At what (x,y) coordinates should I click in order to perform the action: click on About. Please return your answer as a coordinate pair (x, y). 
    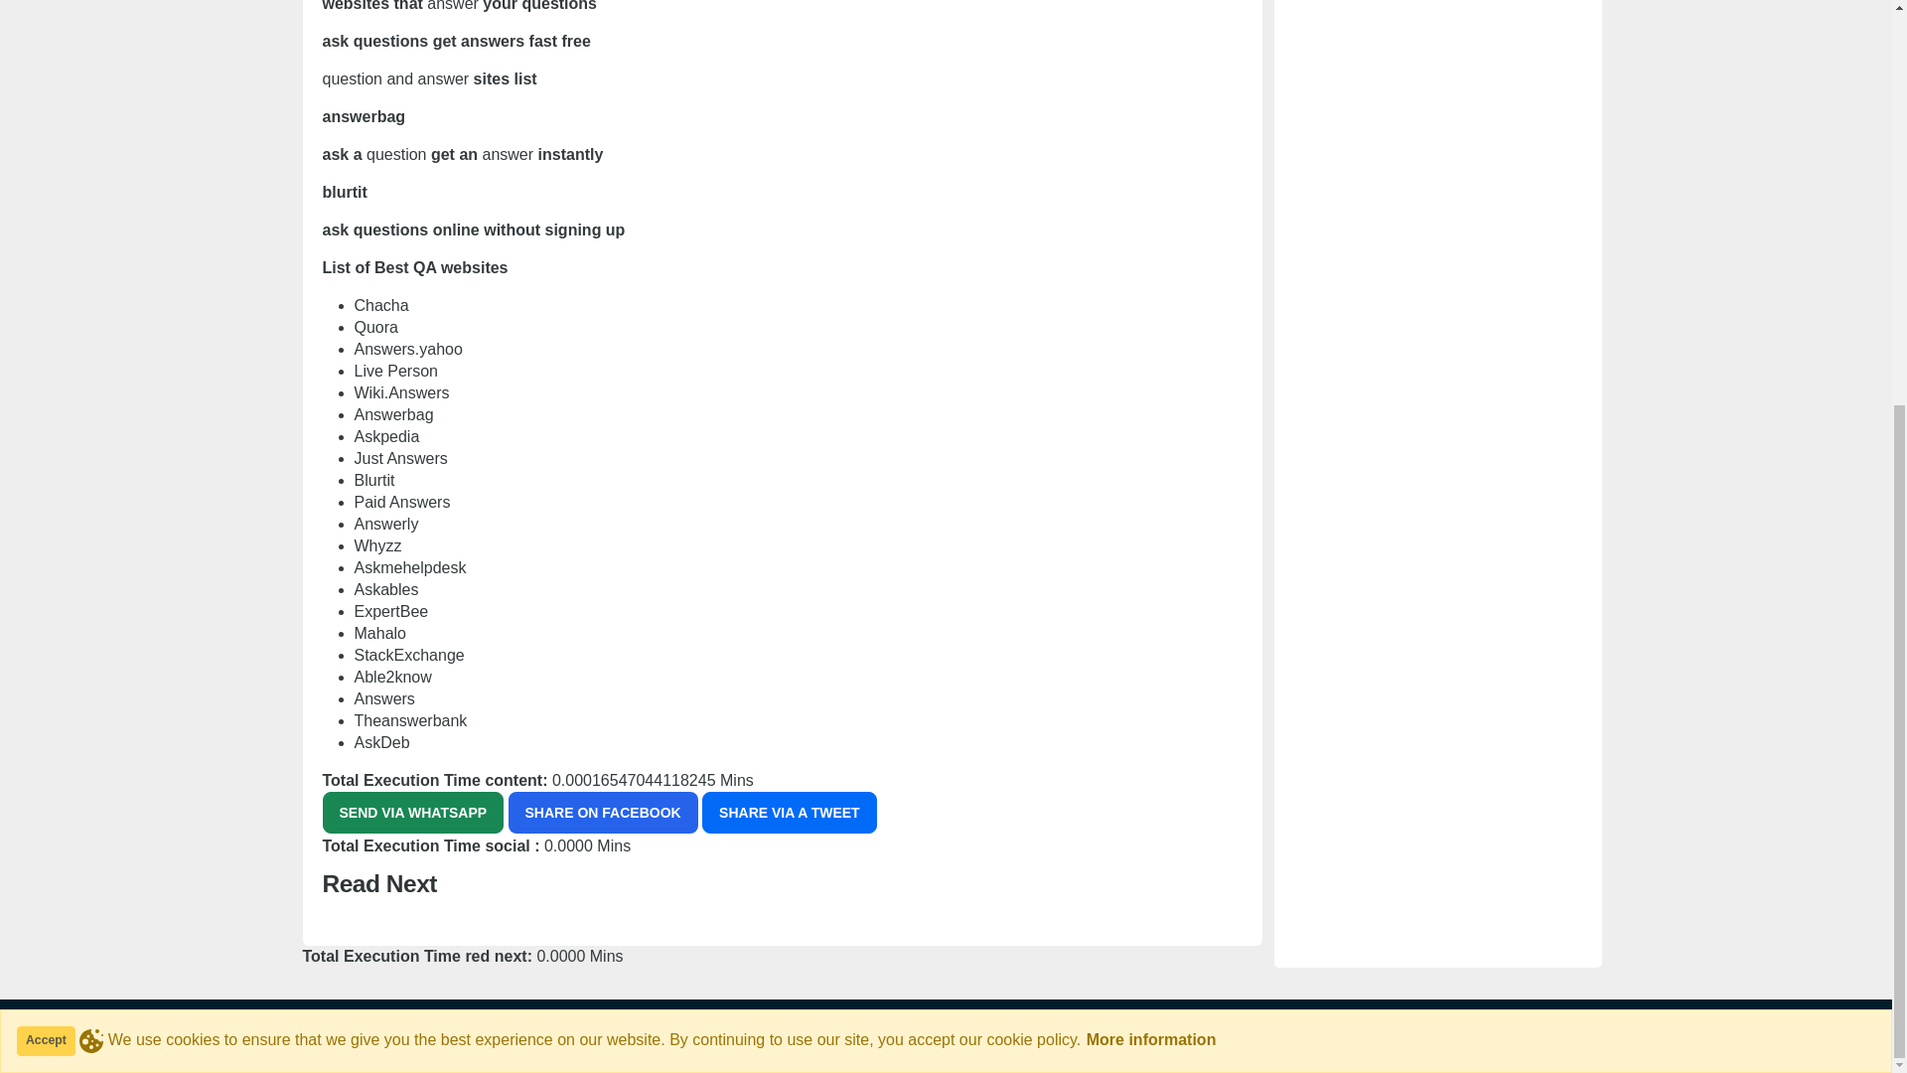
    Looking at the image, I should click on (1441, 1041).